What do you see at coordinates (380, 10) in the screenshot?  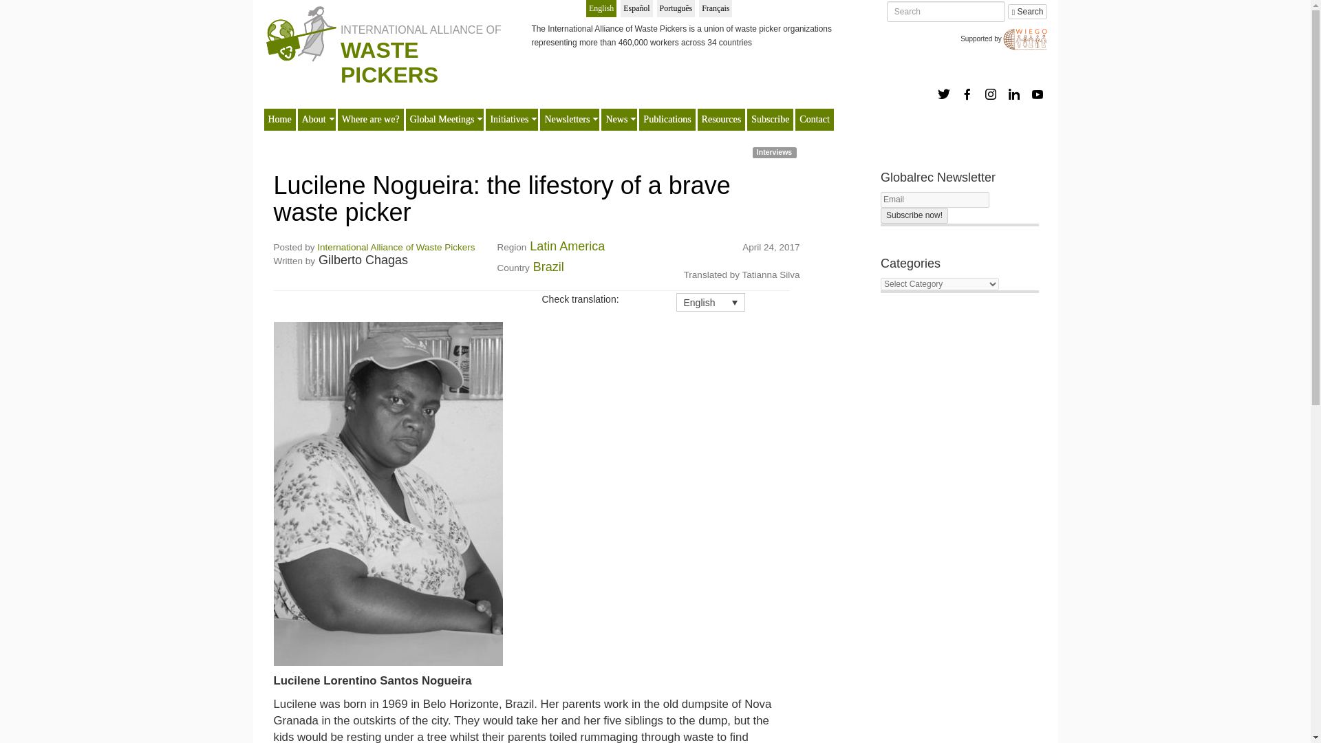 I see `Home` at bounding box center [380, 10].